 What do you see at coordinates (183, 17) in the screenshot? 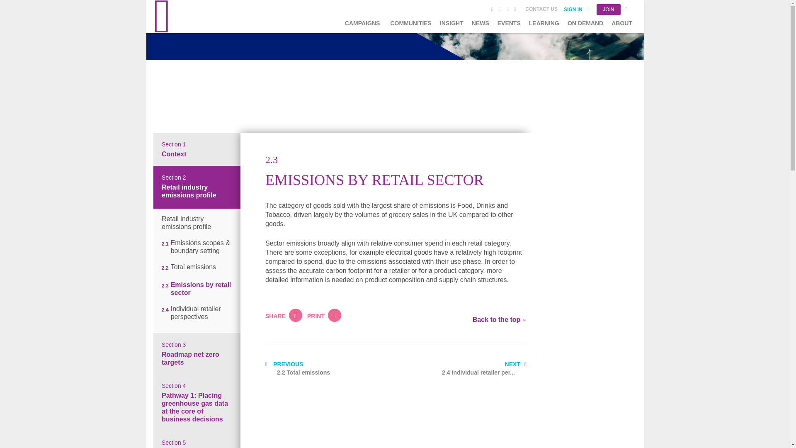
I see `BRC` at bounding box center [183, 17].